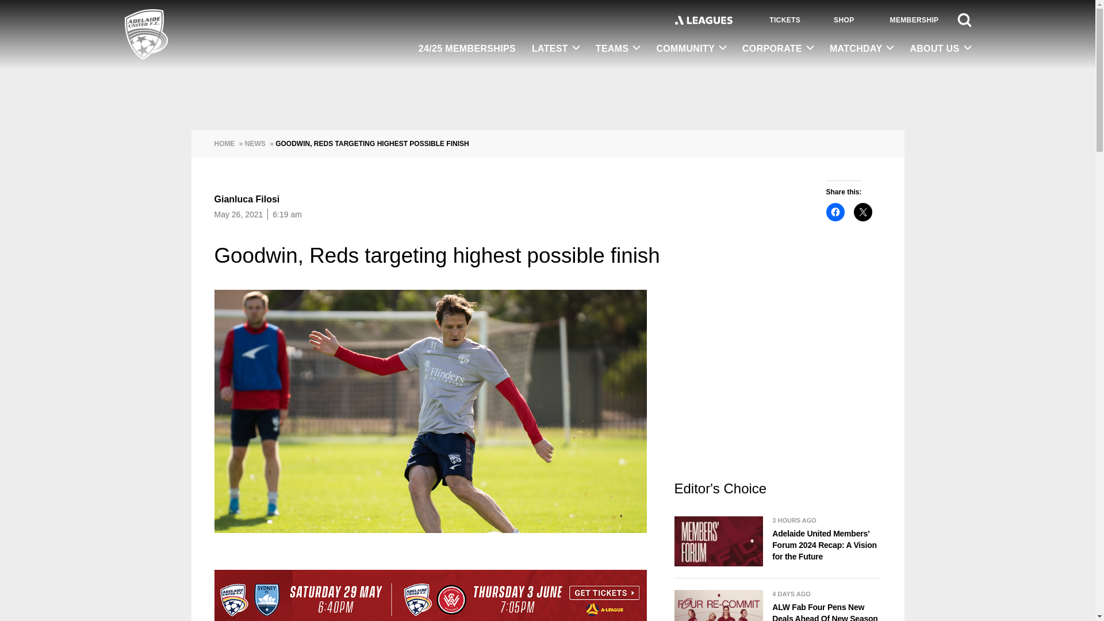 The width and height of the screenshot is (1104, 621). I want to click on Click to share on Facebook, so click(835, 212).